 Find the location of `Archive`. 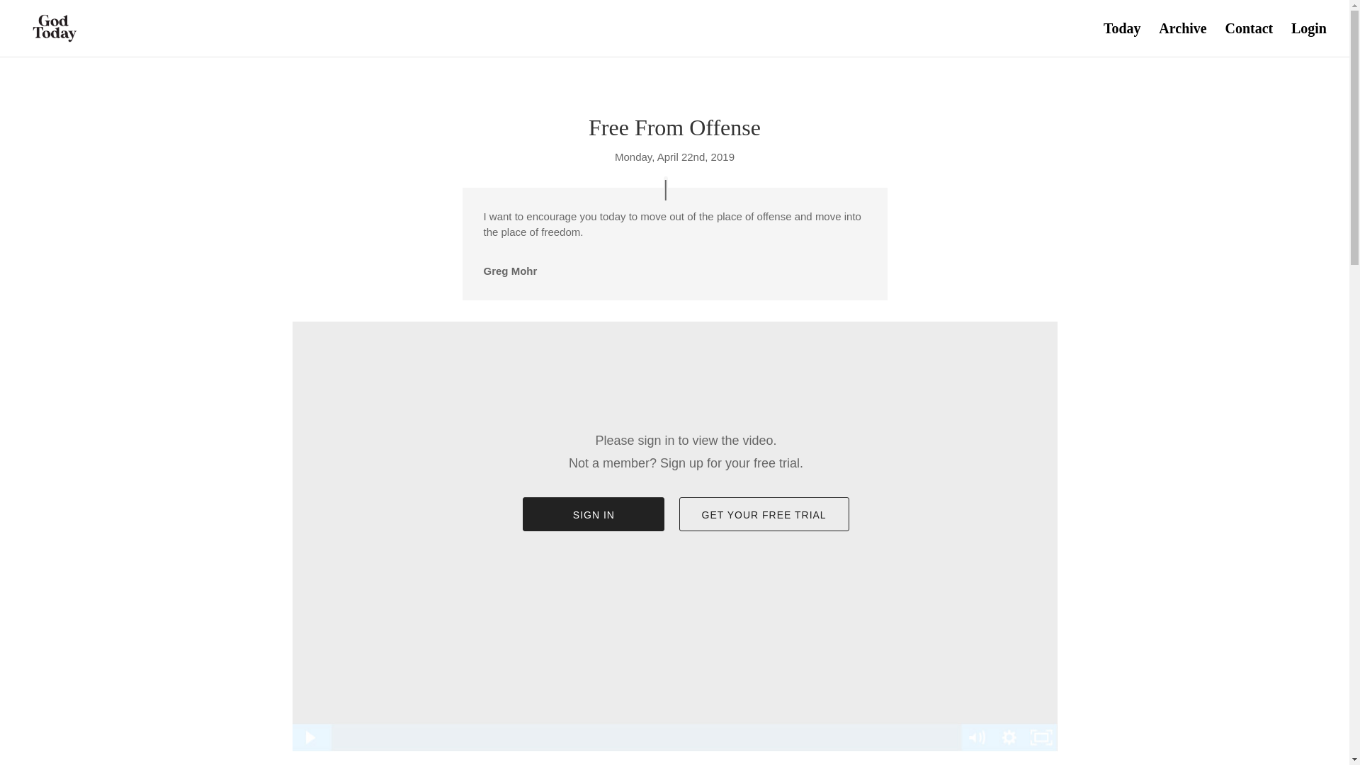

Archive is located at coordinates (1182, 40).